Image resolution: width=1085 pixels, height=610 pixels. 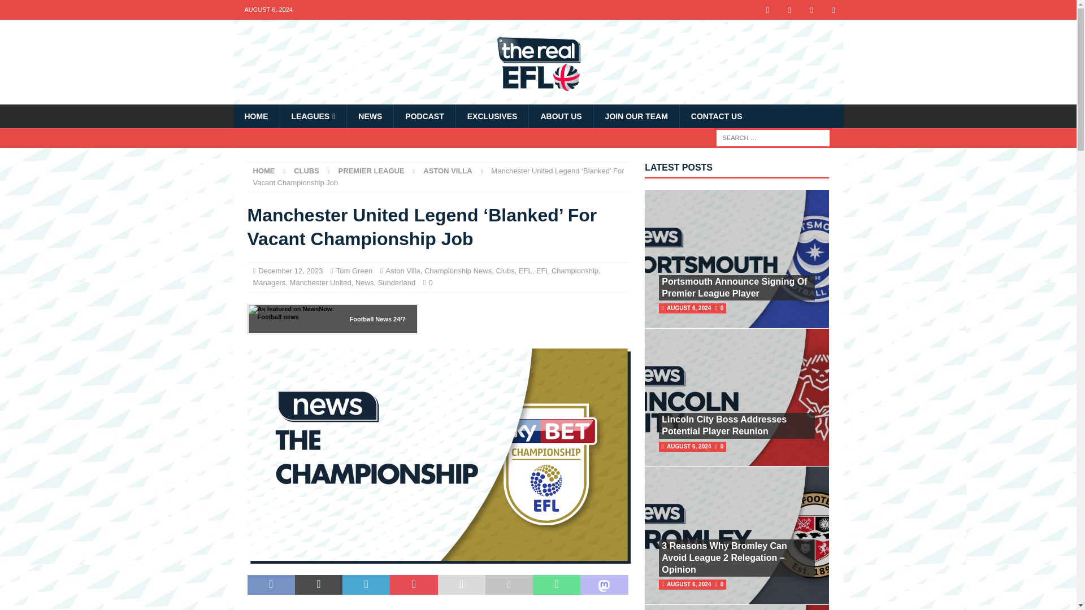 What do you see at coordinates (366, 585) in the screenshot?
I see `Share on LinkedIn` at bounding box center [366, 585].